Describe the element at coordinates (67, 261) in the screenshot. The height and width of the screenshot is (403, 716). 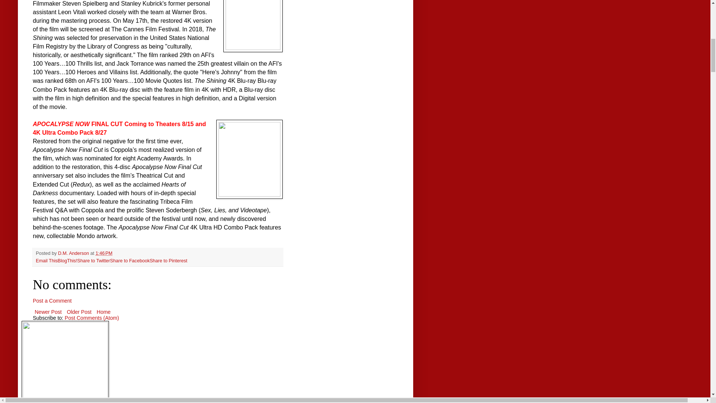
I see `BlogThis!` at that location.